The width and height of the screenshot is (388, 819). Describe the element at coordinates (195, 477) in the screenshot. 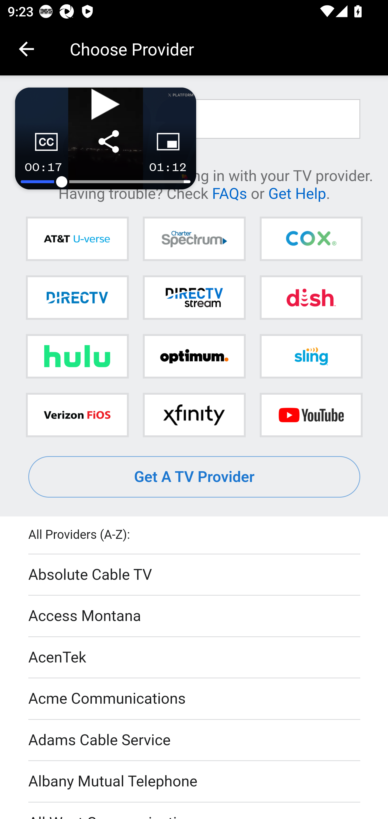

I see `Get A TV Provider` at that location.